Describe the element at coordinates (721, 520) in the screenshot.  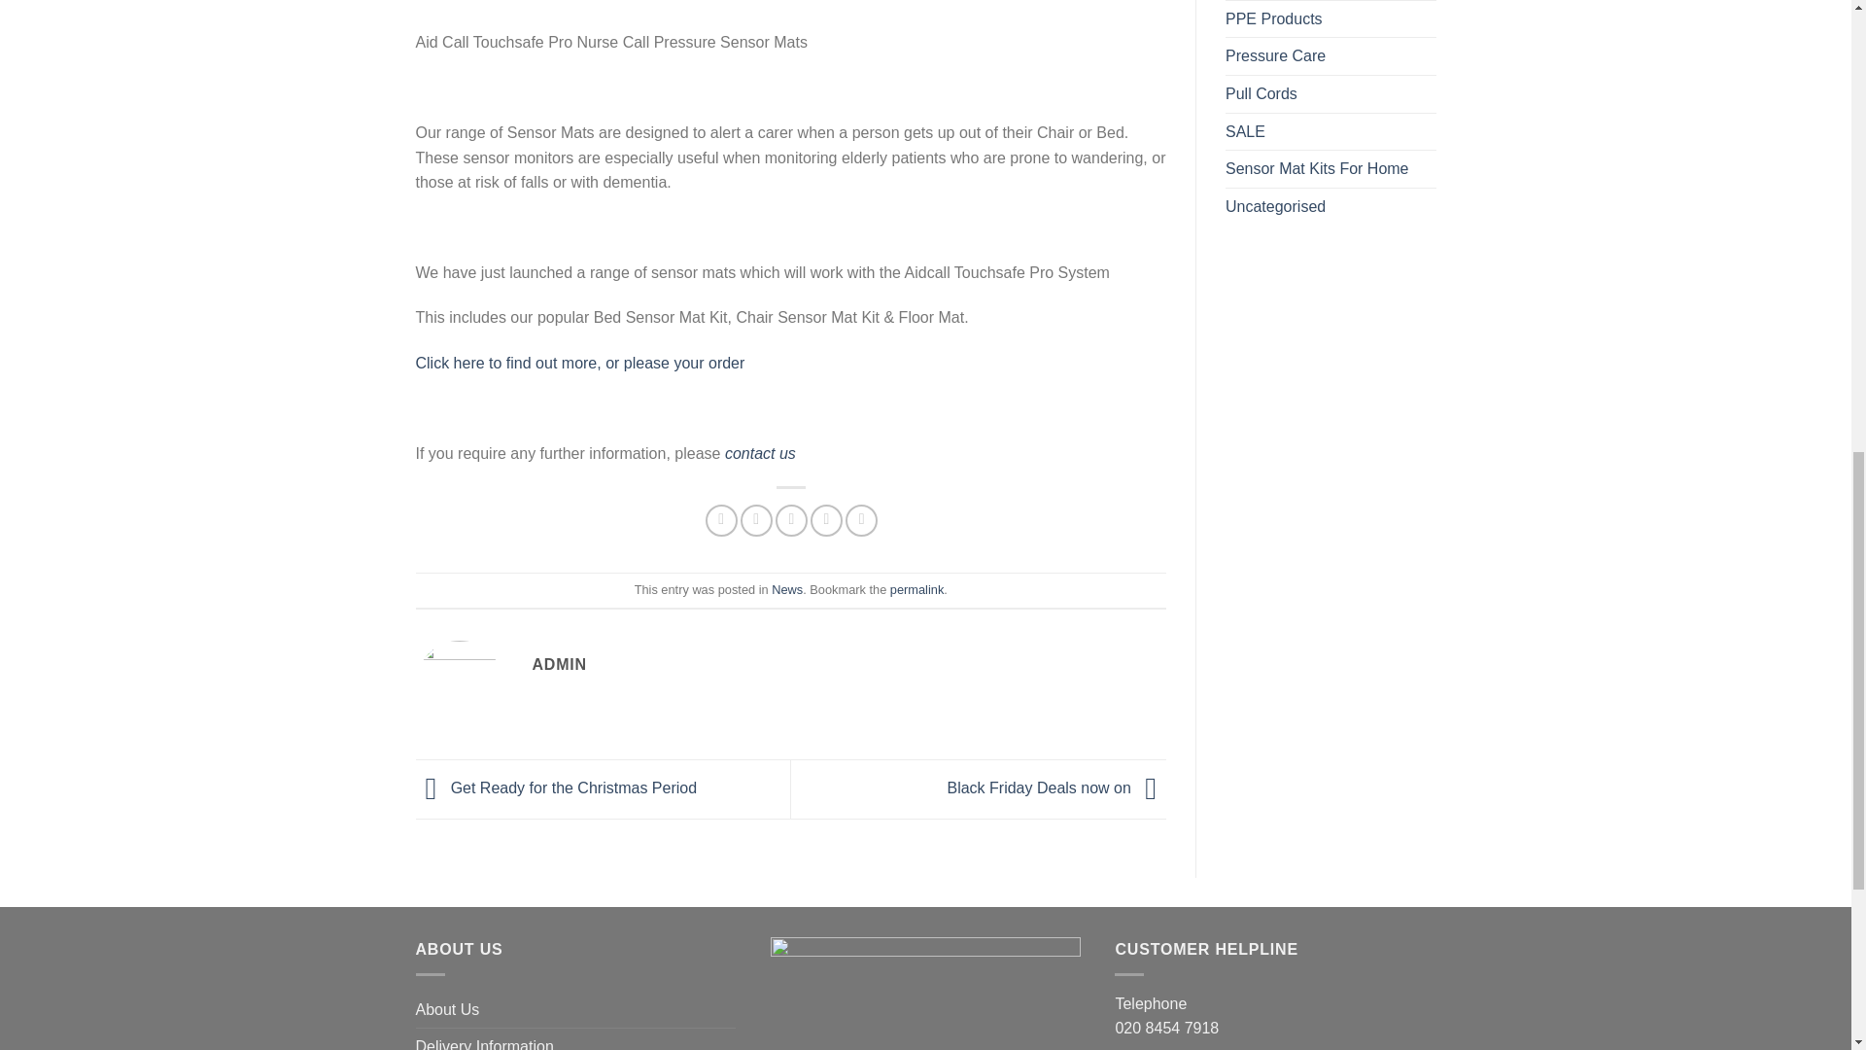
I see `Share on Facebook` at that location.